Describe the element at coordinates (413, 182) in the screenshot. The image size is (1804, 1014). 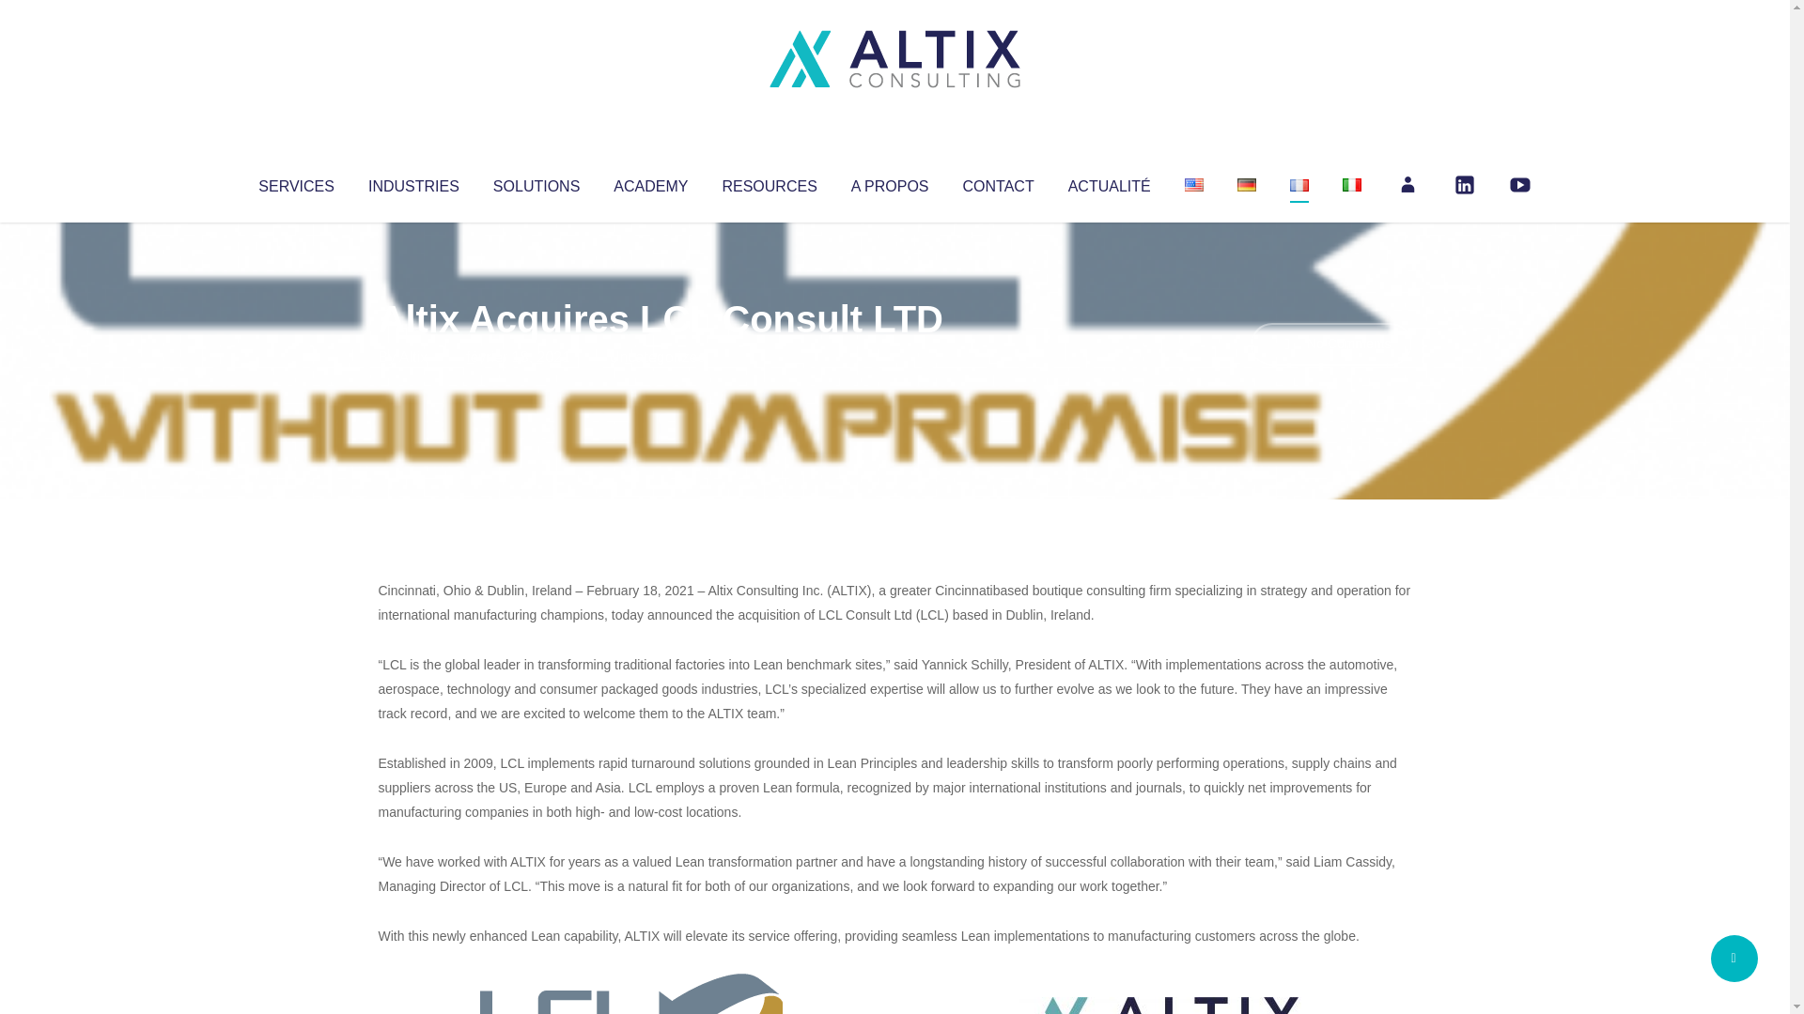
I see `INDUSTRIES` at that location.